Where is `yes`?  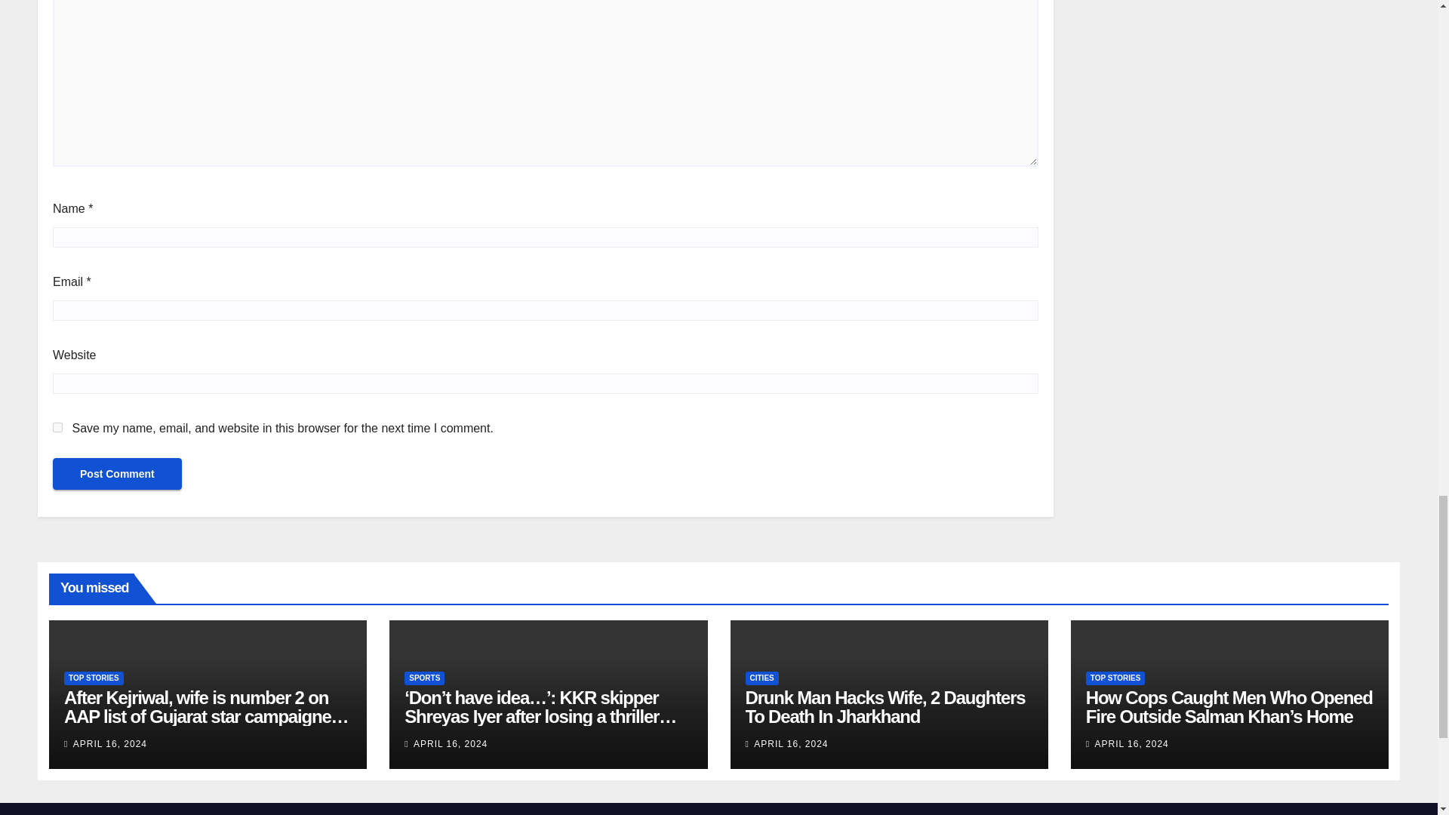 yes is located at coordinates (57, 427).